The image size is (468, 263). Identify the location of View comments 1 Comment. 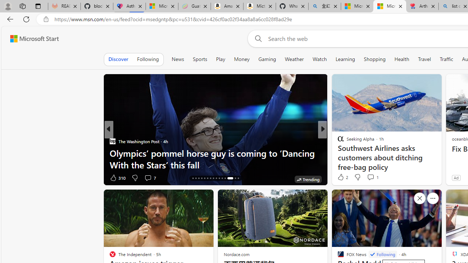
(371, 177).